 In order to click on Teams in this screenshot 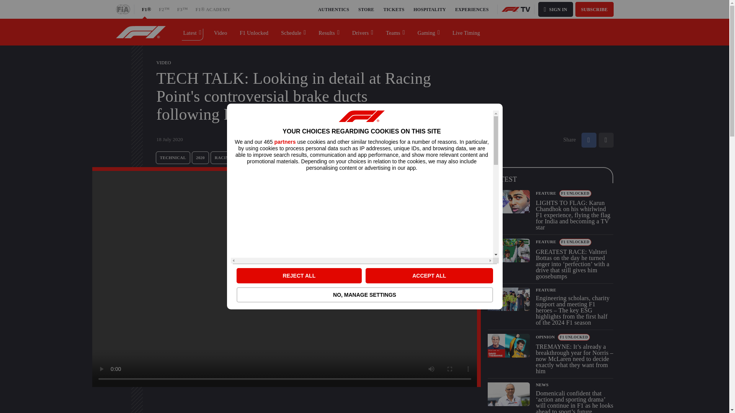, I will do `click(395, 32)`.